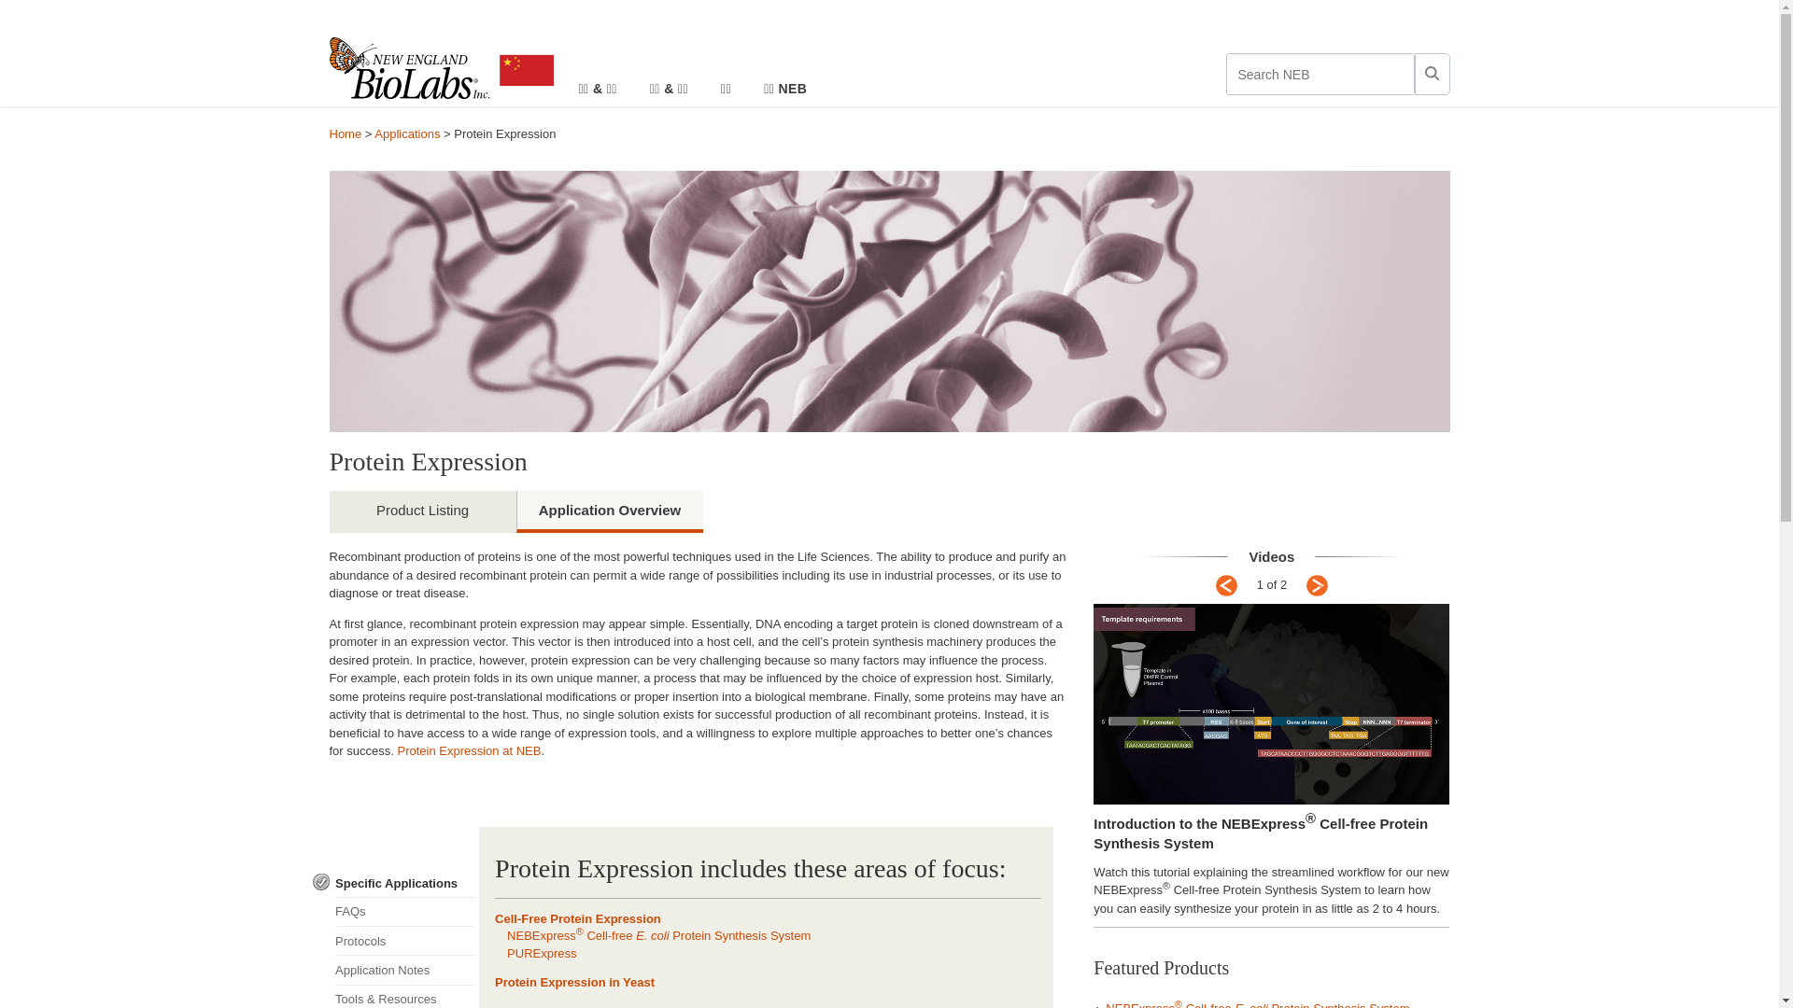  What do you see at coordinates (542, 954) in the screenshot?
I see `PURExpress` at bounding box center [542, 954].